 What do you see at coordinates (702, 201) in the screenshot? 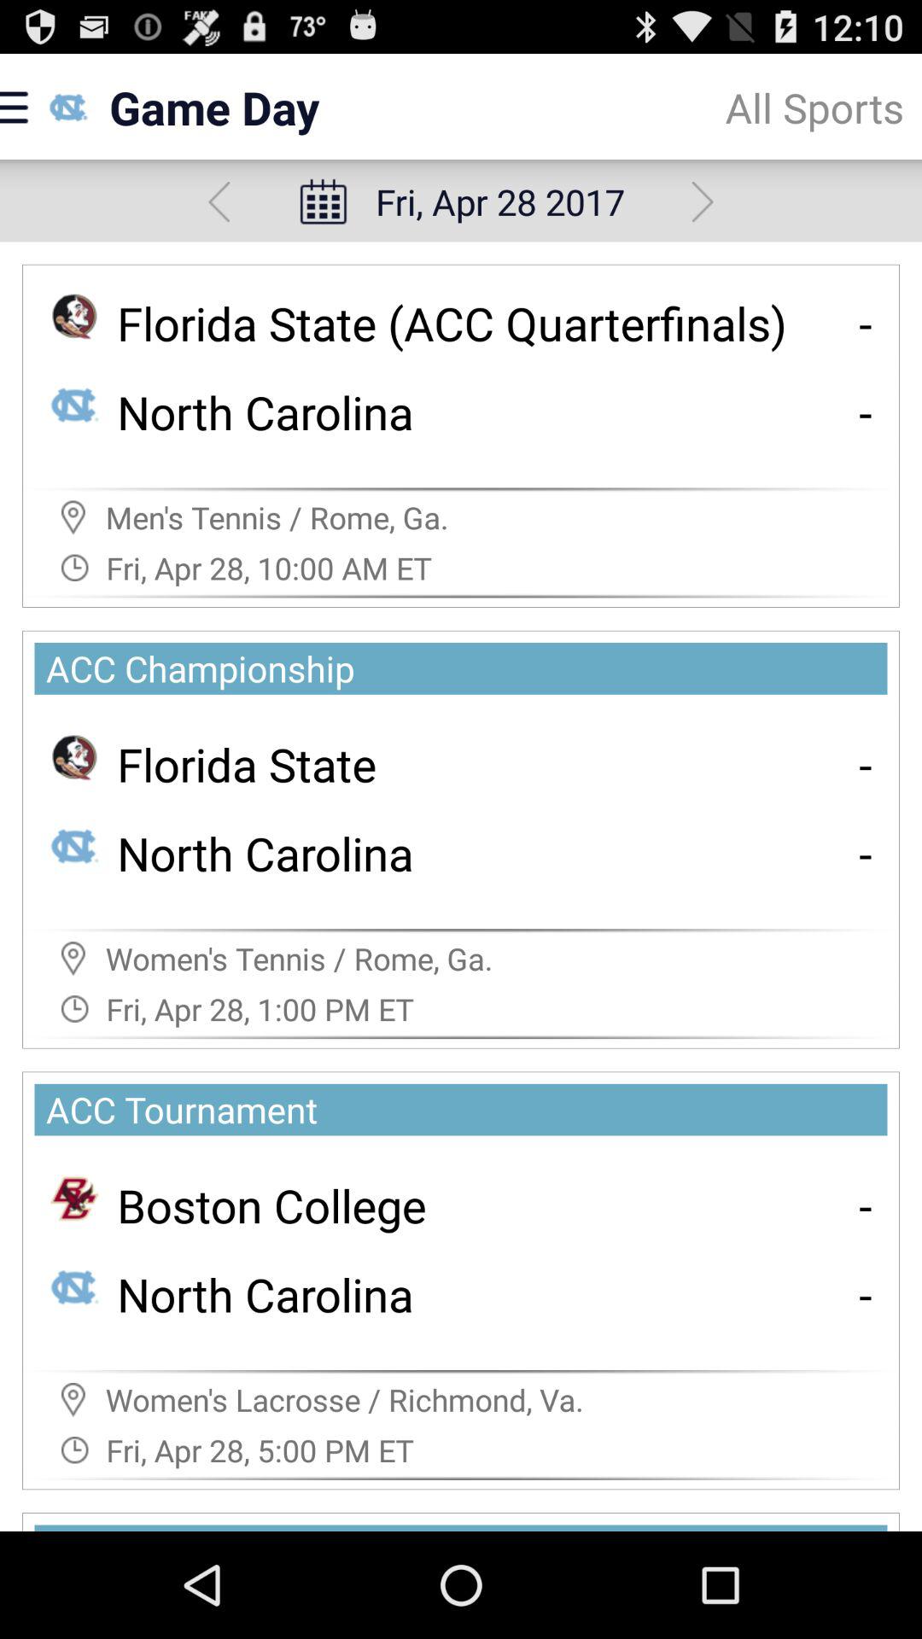
I see `turn off app next to fri apr 28 item` at bounding box center [702, 201].